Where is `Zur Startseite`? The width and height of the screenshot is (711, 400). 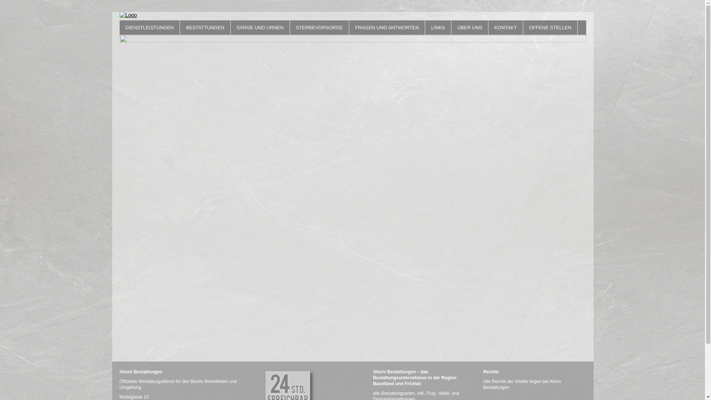 Zur Startseite is located at coordinates (353, 16).